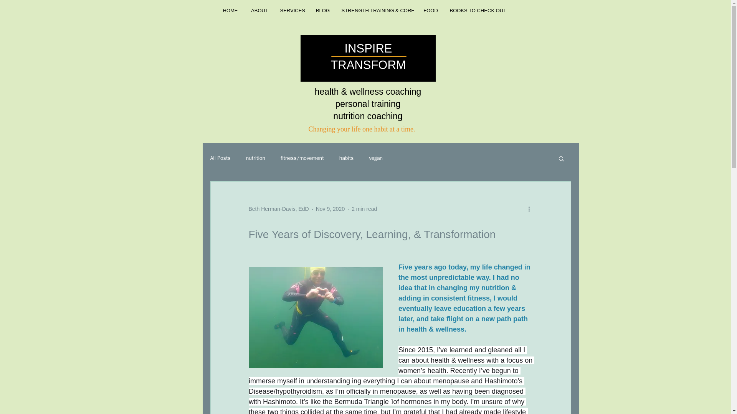 The height and width of the screenshot is (414, 737). What do you see at coordinates (375, 158) in the screenshot?
I see `vegan` at bounding box center [375, 158].